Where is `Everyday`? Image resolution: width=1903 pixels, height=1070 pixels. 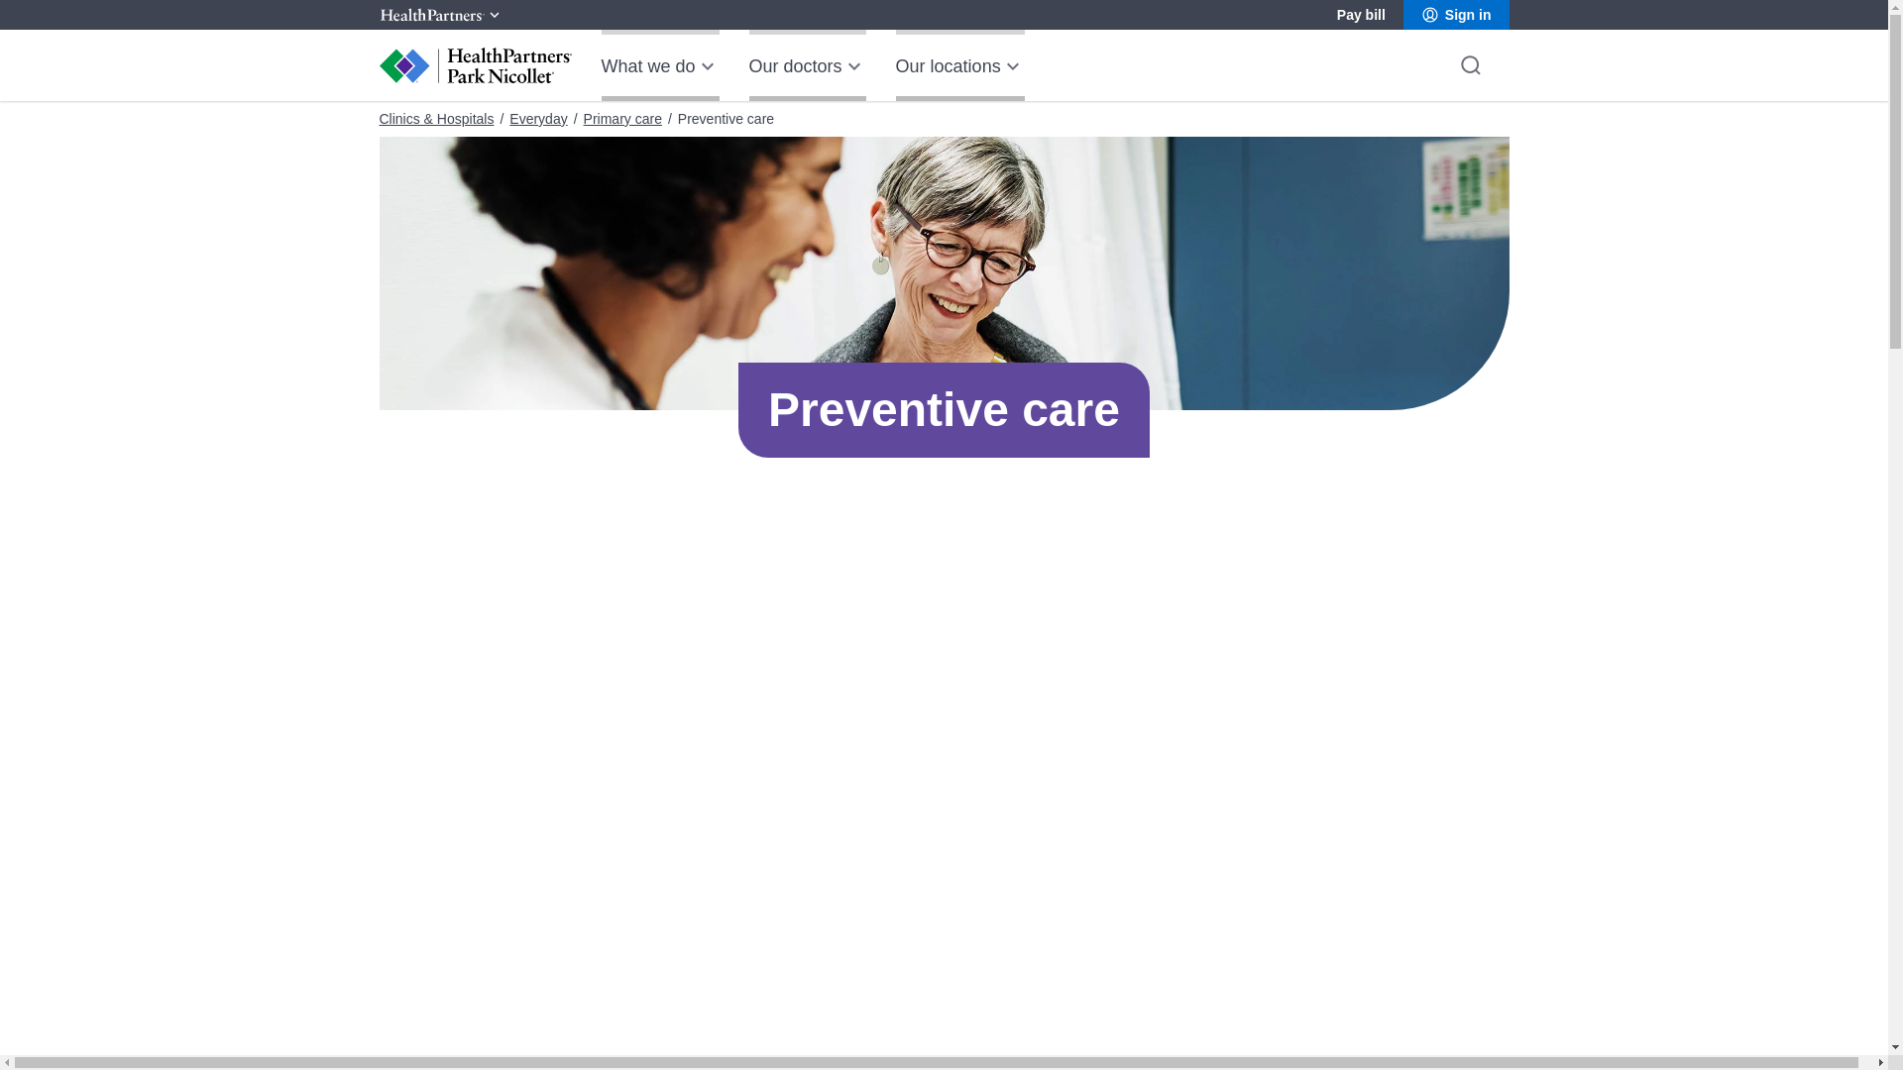 Everyday is located at coordinates (538, 119).